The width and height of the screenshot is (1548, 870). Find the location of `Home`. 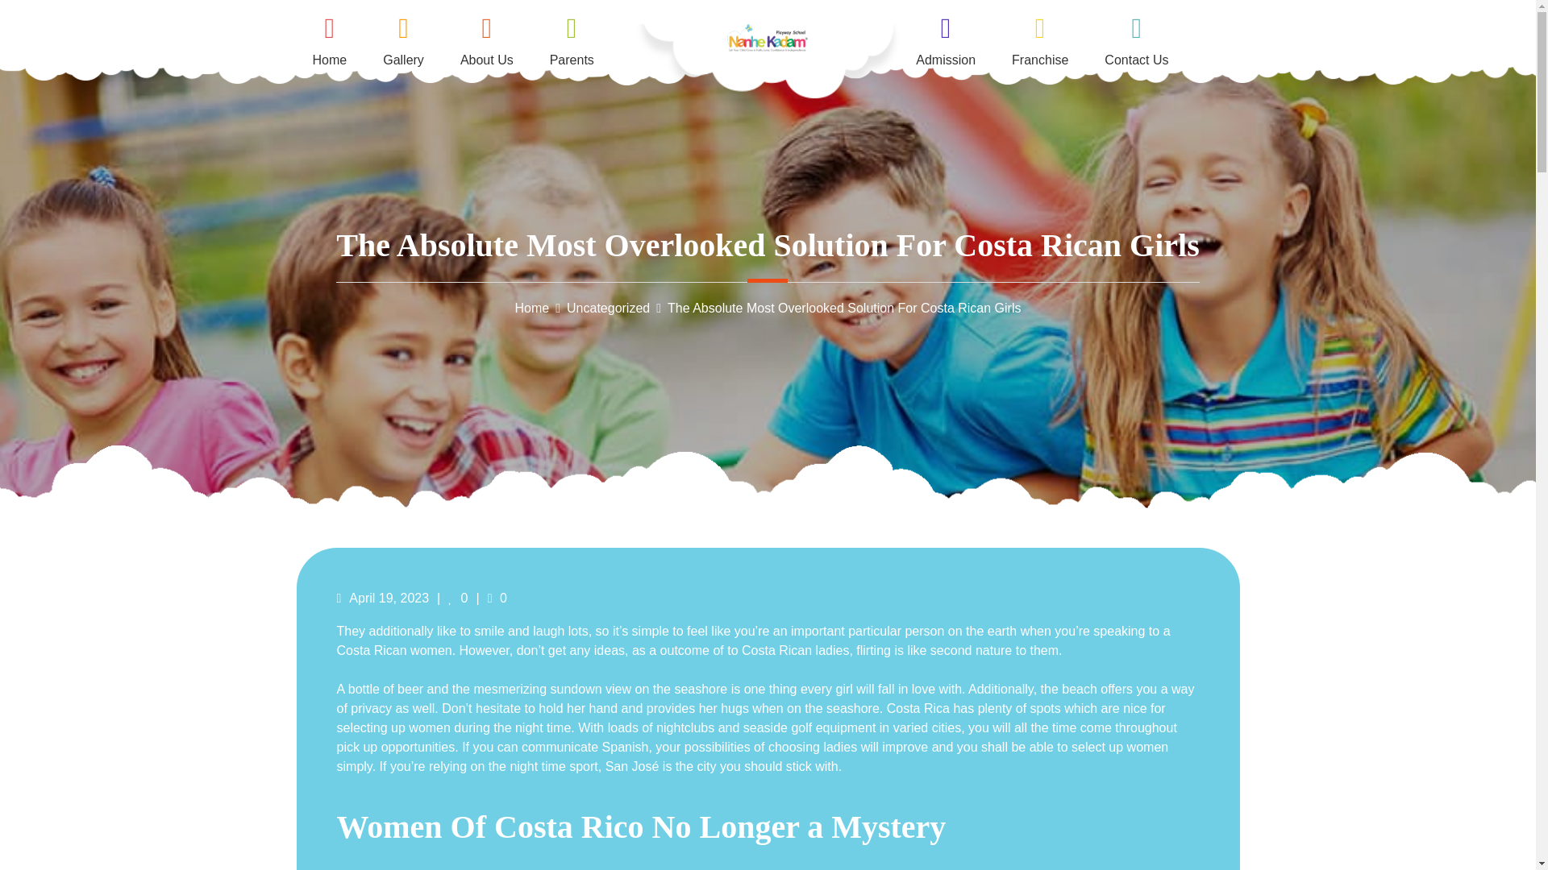

Home is located at coordinates (532, 308).